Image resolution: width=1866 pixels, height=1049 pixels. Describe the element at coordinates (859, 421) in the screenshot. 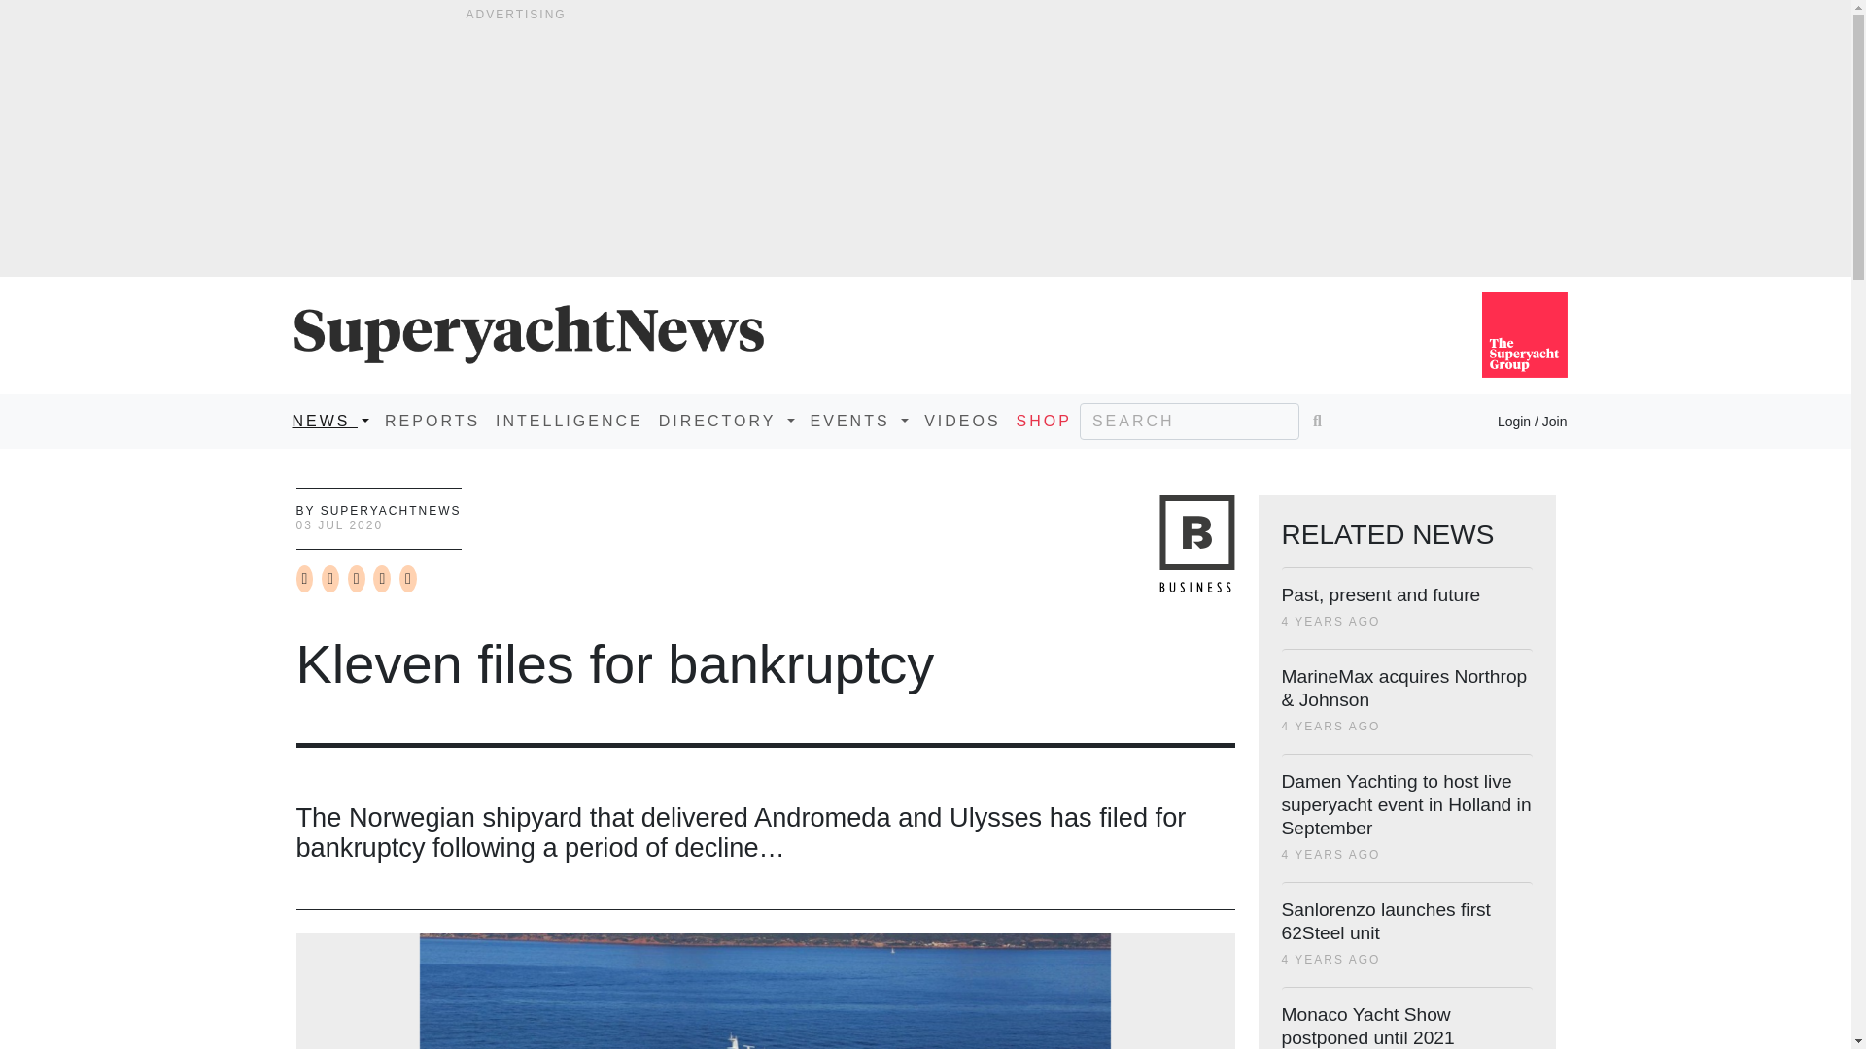

I see `EVENTS` at that location.